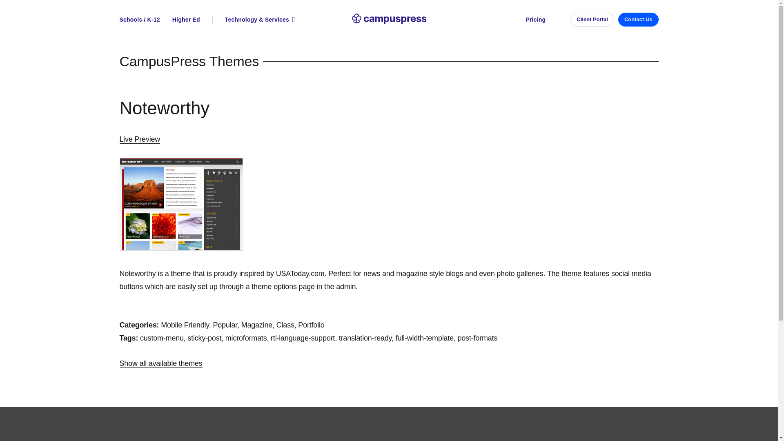 The height and width of the screenshot is (441, 784). I want to click on Show all available themes, so click(160, 363).